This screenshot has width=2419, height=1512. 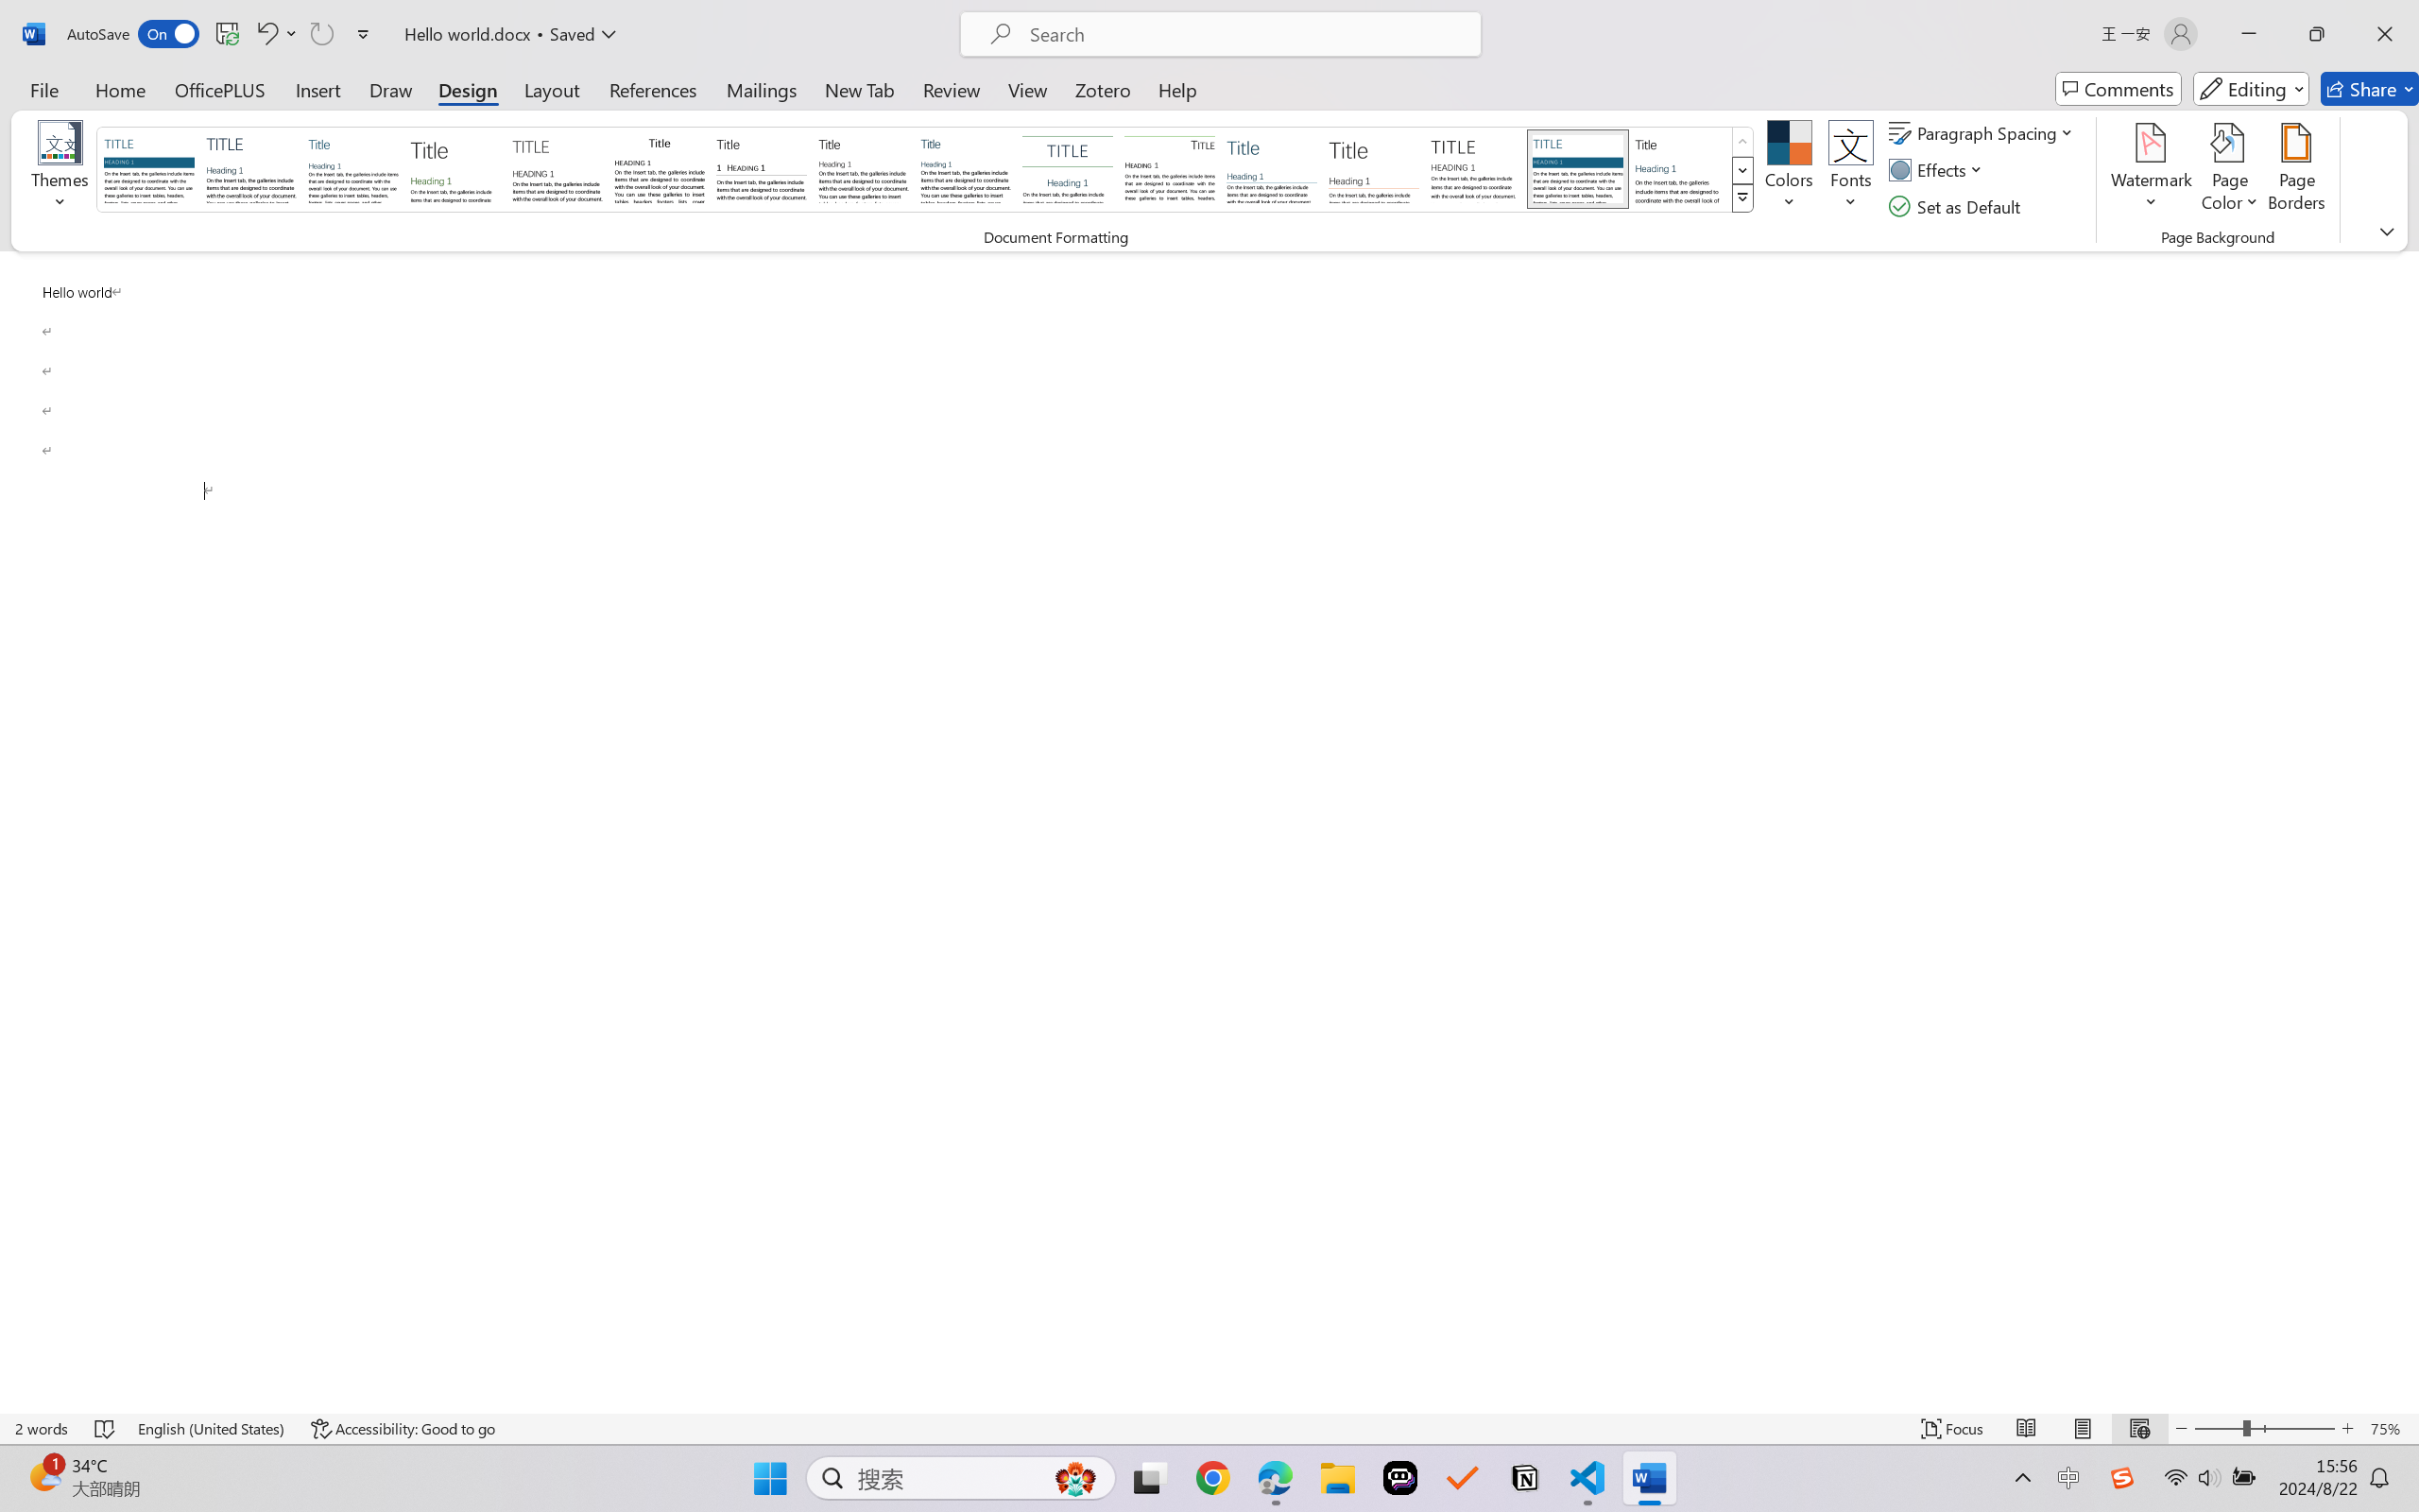 I want to click on Share, so click(x=2370, y=89).